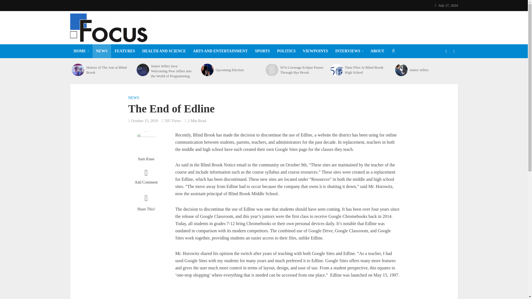 This screenshot has height=299, width=532. Describe the element at coordinates (108, 70) in the screenshot. I see `History of The Arts at Blind Brook` at that location.